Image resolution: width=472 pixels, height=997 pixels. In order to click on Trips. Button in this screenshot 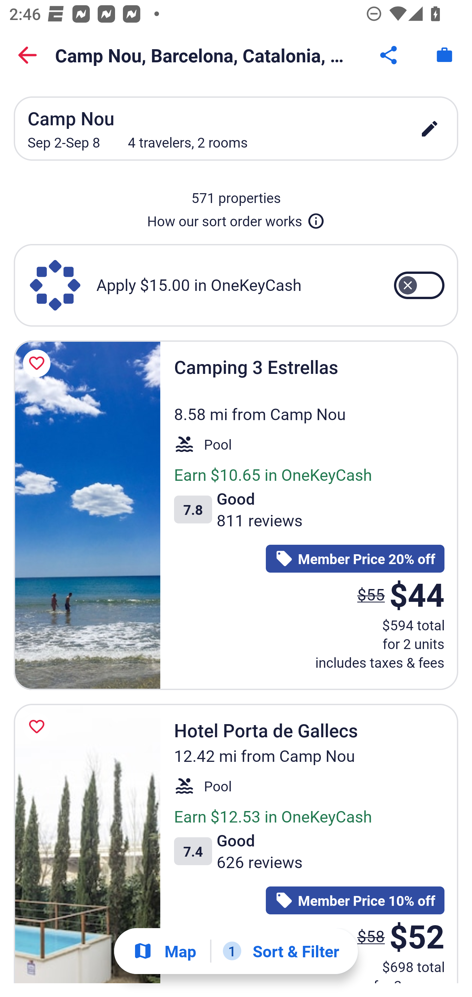, I will do `click(444, 55)`.